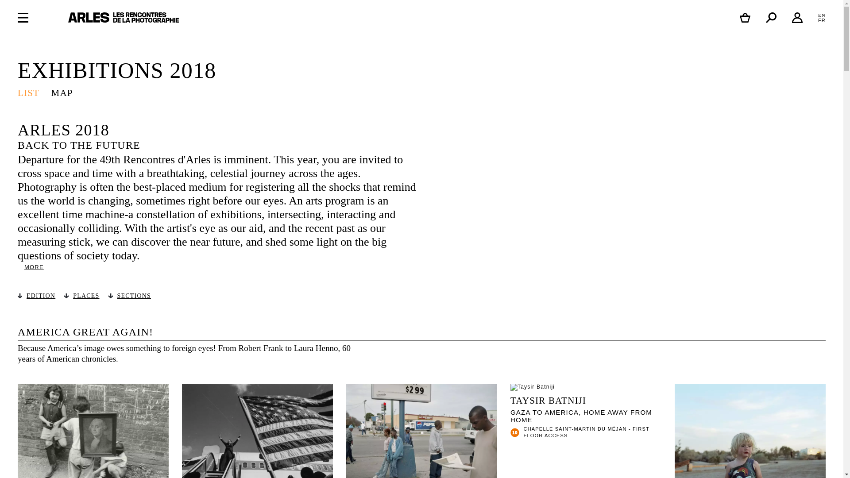 The width and height of the screenshot is (850, 478). I want to click on LIST, so click(93, 431).